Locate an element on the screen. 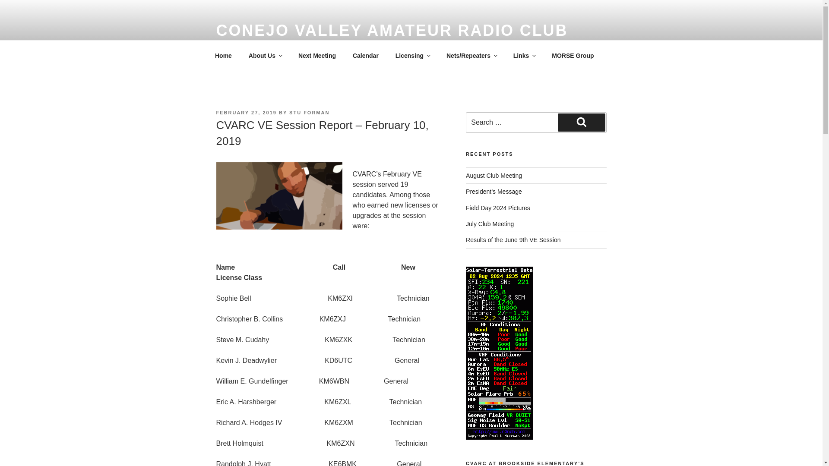 The height and width of the screenshot is (466, 829). Next Meeting is located at coordinates (317, 55).